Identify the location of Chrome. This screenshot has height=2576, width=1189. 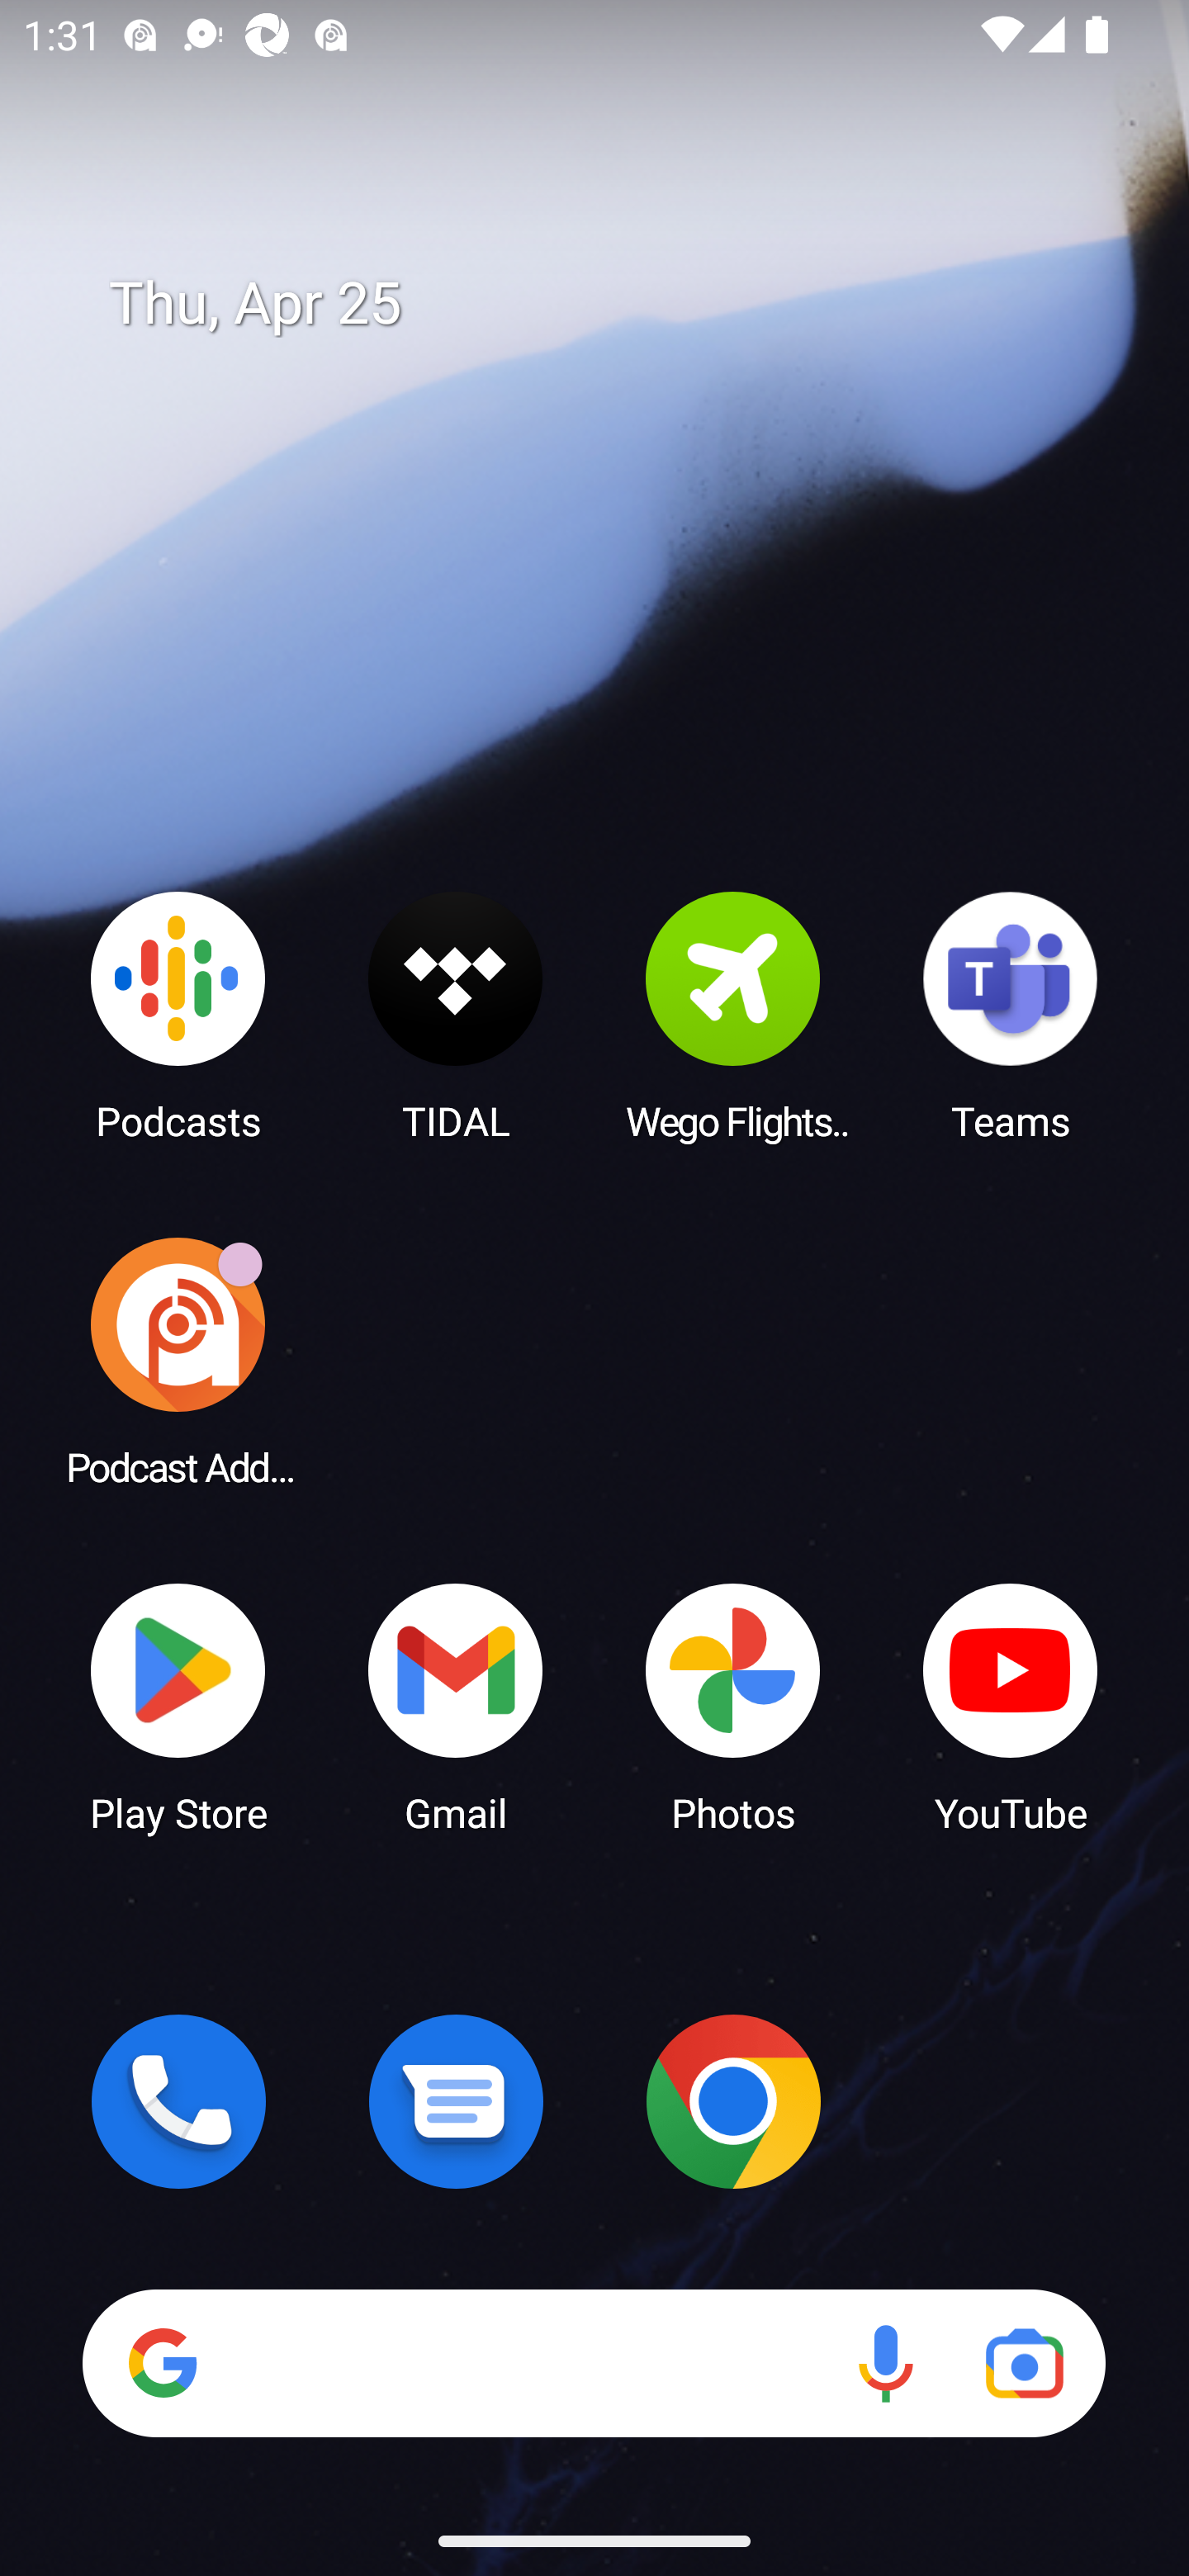
(733, 2101).